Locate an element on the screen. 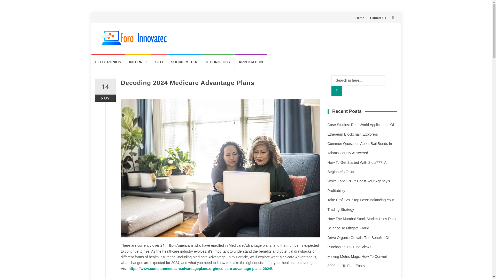 The height and width of the screenshot is (279, 496). SOCIAL MEDIA is located at coordinates (184, 61).